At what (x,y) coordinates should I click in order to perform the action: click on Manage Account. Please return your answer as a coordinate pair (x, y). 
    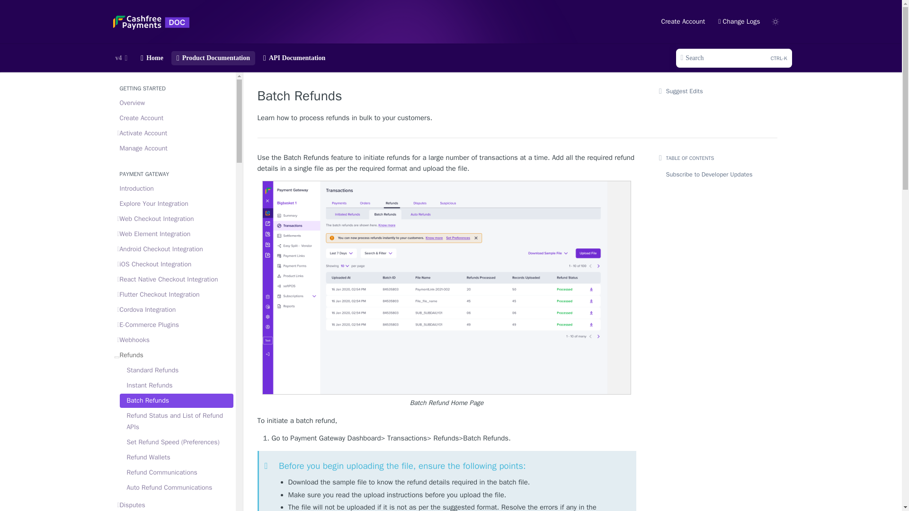
    Looking at the image, I should click on (734, 58).